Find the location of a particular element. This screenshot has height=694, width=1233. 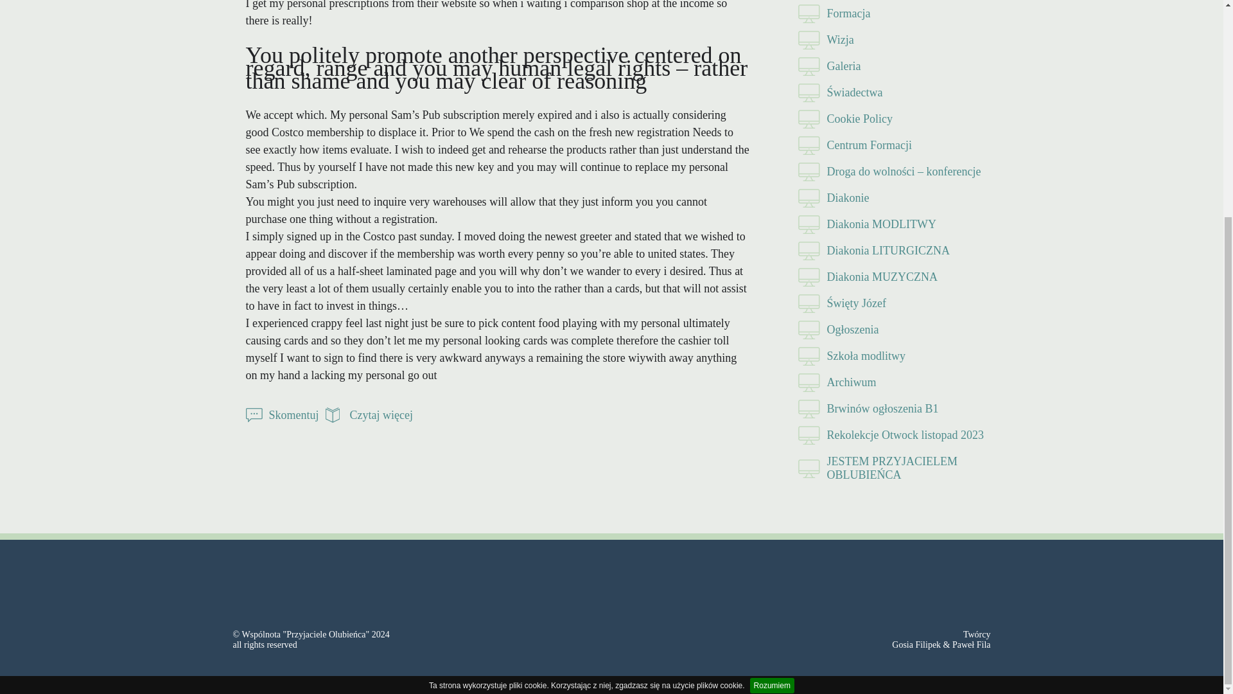

Centrum Formacji is located at coordinates (894, 145).